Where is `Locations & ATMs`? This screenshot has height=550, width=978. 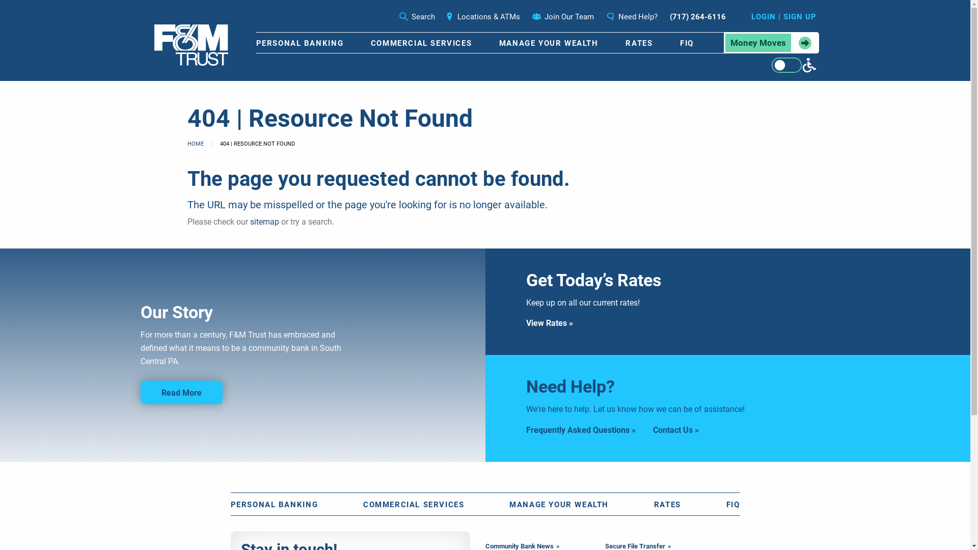 Locations & ATMs is located at coordinates (483, 17).